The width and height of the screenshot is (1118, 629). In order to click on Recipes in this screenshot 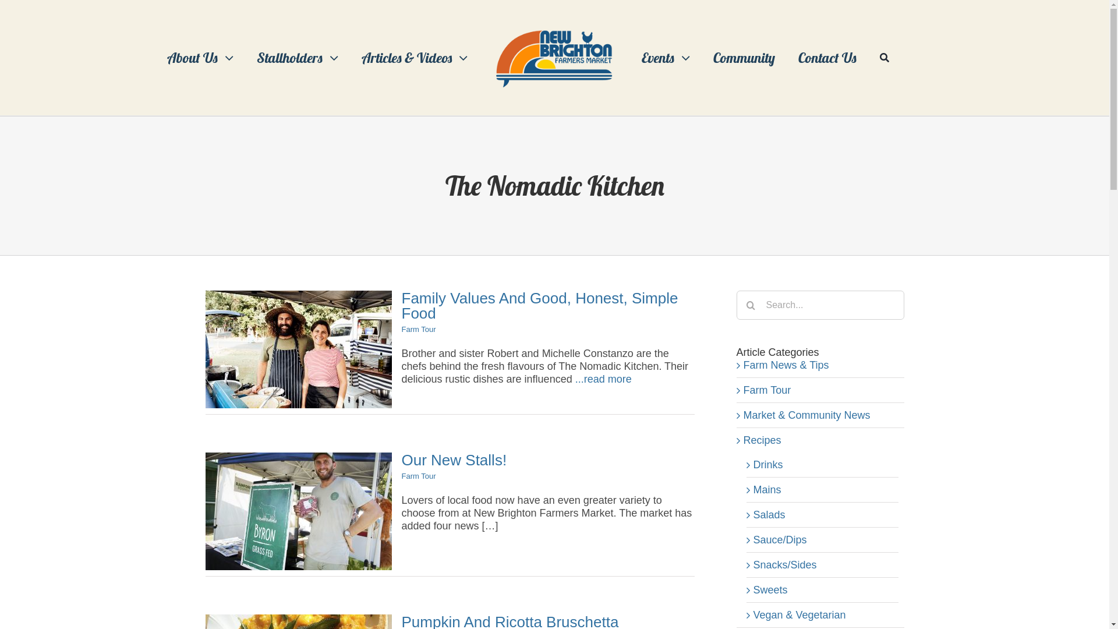, I will do `click(820, 440)`.